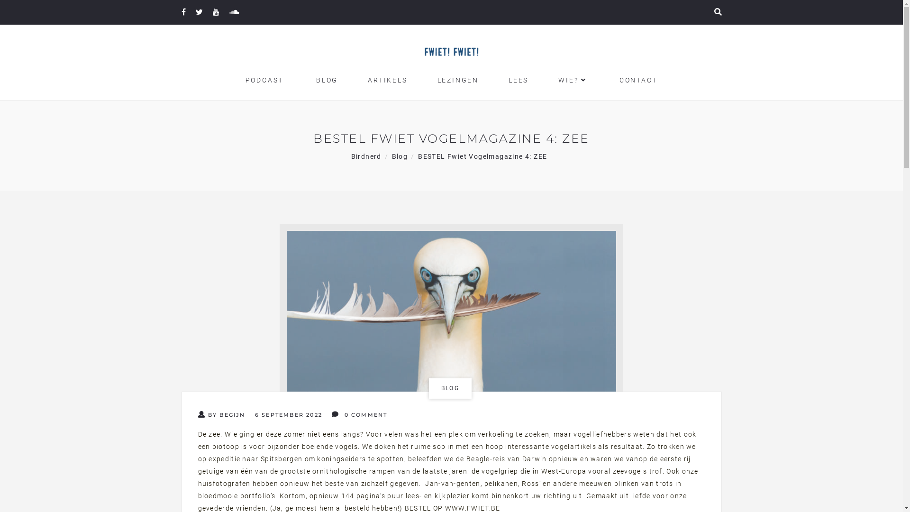 This screenshot has height=512, width=910. What do you see at coordinates (216, 12) in the screenshot?
I see `Youtube` at bounding box center [216, 12].